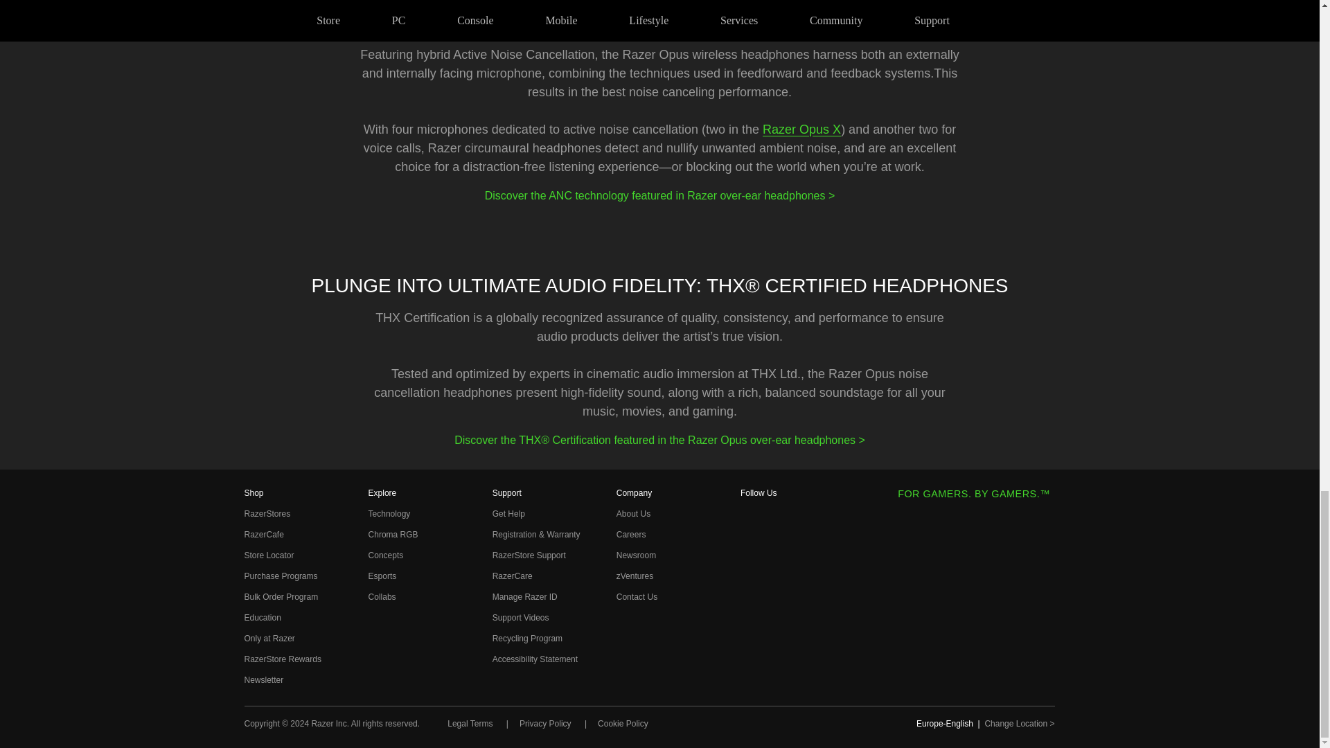 The height and width of the screenshot is (748, 1330). I want to click on RazerStores, so click(266, 514).